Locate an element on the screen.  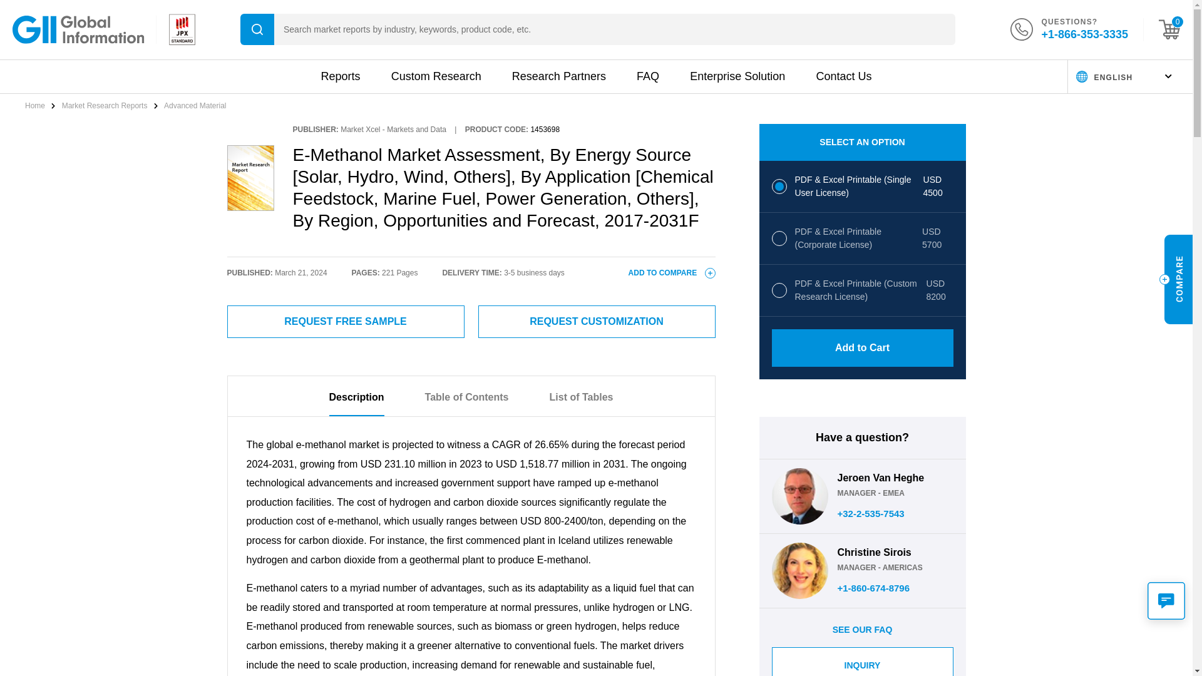
Home is located at coordinates (36, 106).